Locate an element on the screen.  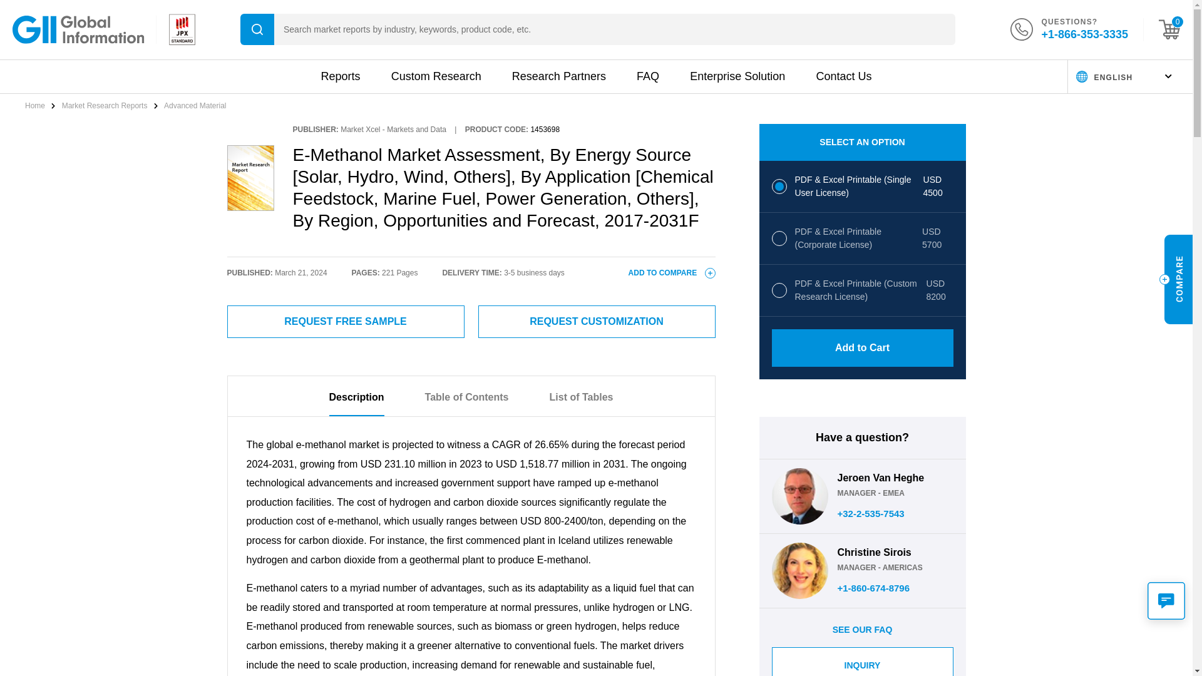
Home is located at coordinates (36, 106).